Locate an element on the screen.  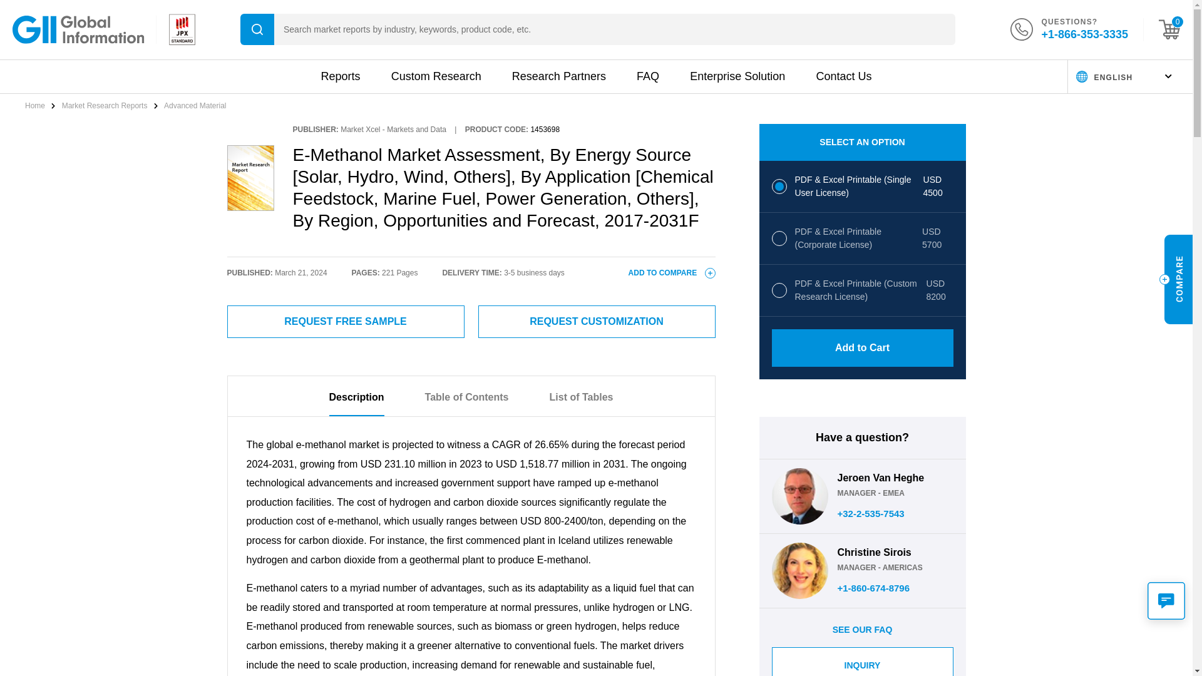
Home is located at coordinates (36, 106).